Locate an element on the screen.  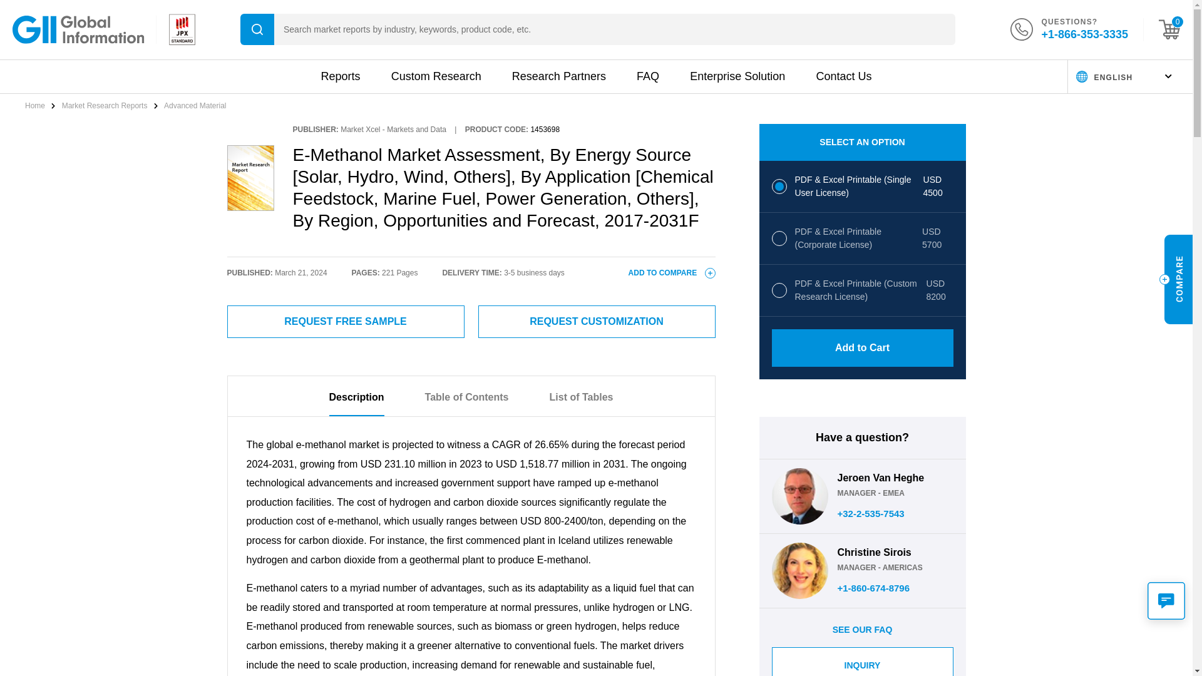
Home is located at coordinates (36, 106).